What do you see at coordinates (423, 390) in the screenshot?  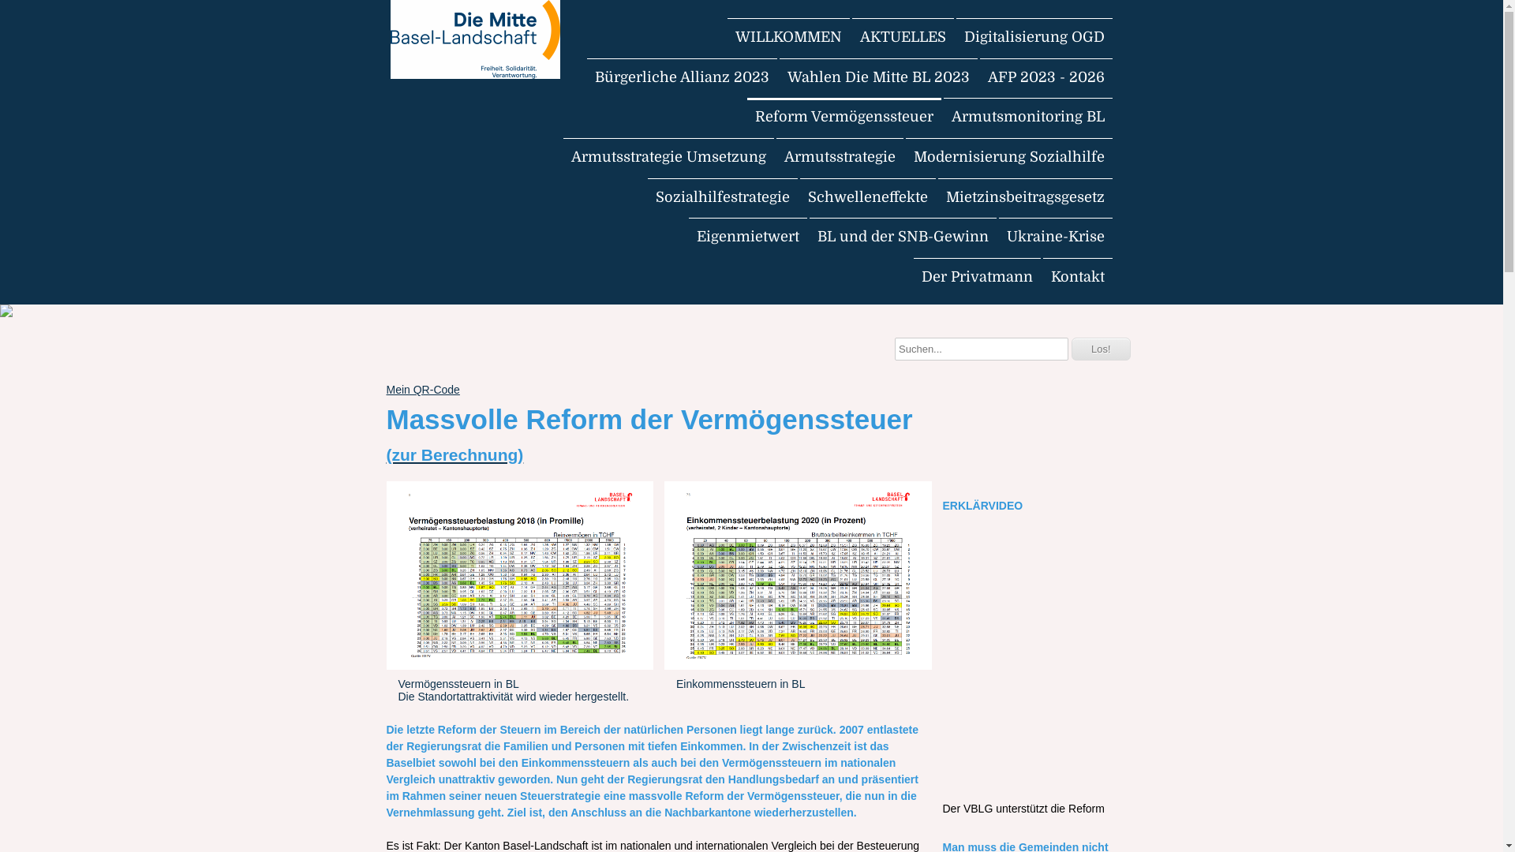 I see `Mein QR-Code` at bounding box center [423, 390].